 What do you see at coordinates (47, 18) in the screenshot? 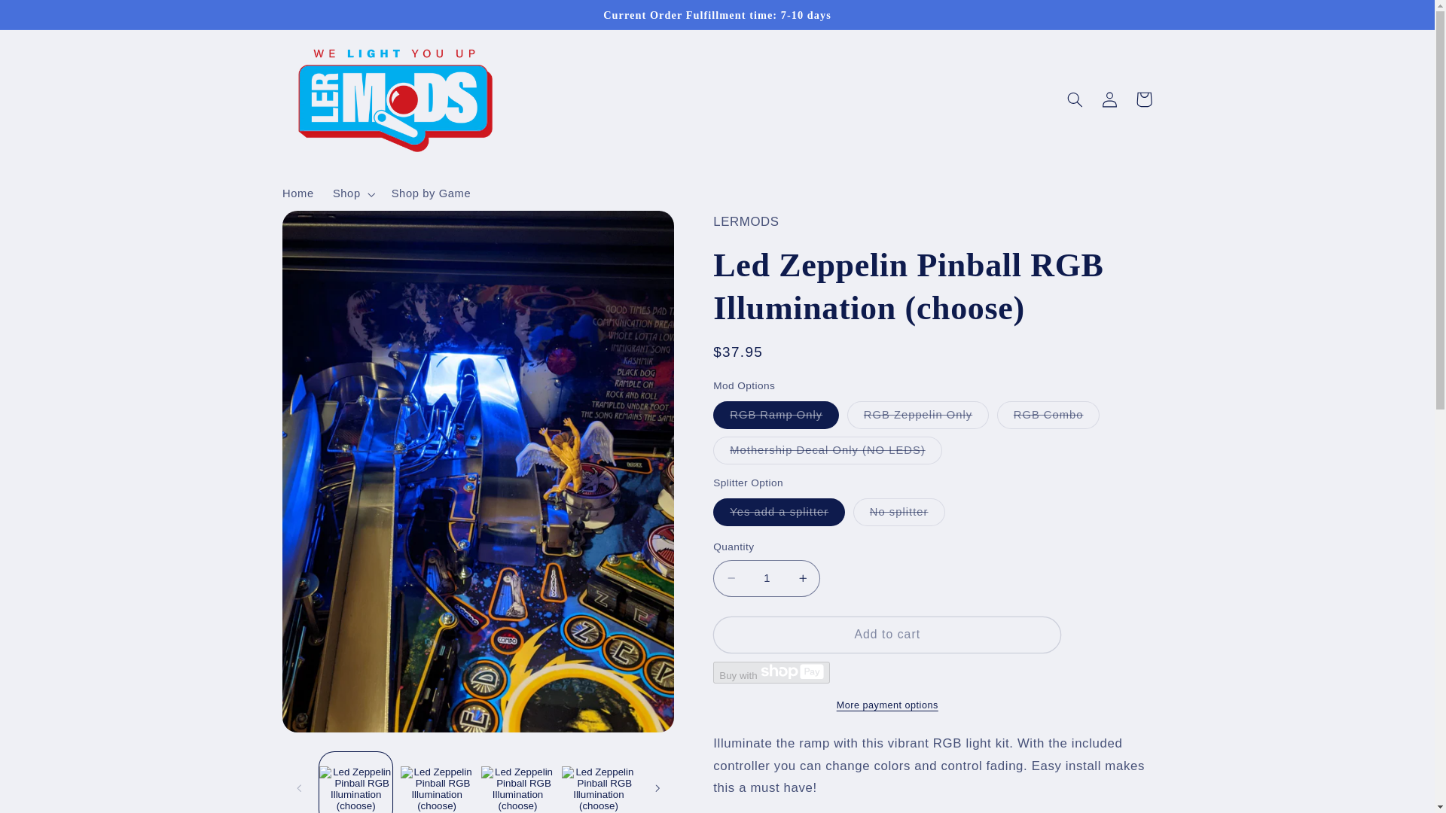
I see `Skip to content` at bounding box center [47, 18].